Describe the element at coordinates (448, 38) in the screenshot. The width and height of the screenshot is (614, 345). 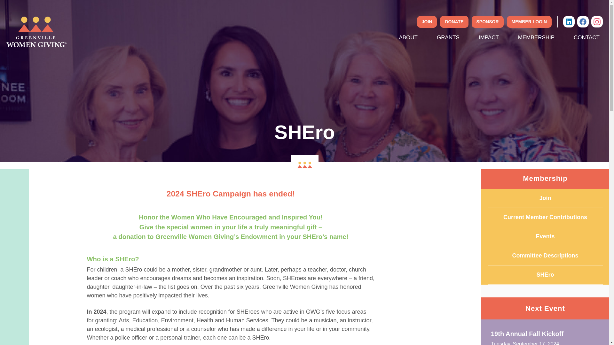
I see `GRANTS` at that location.